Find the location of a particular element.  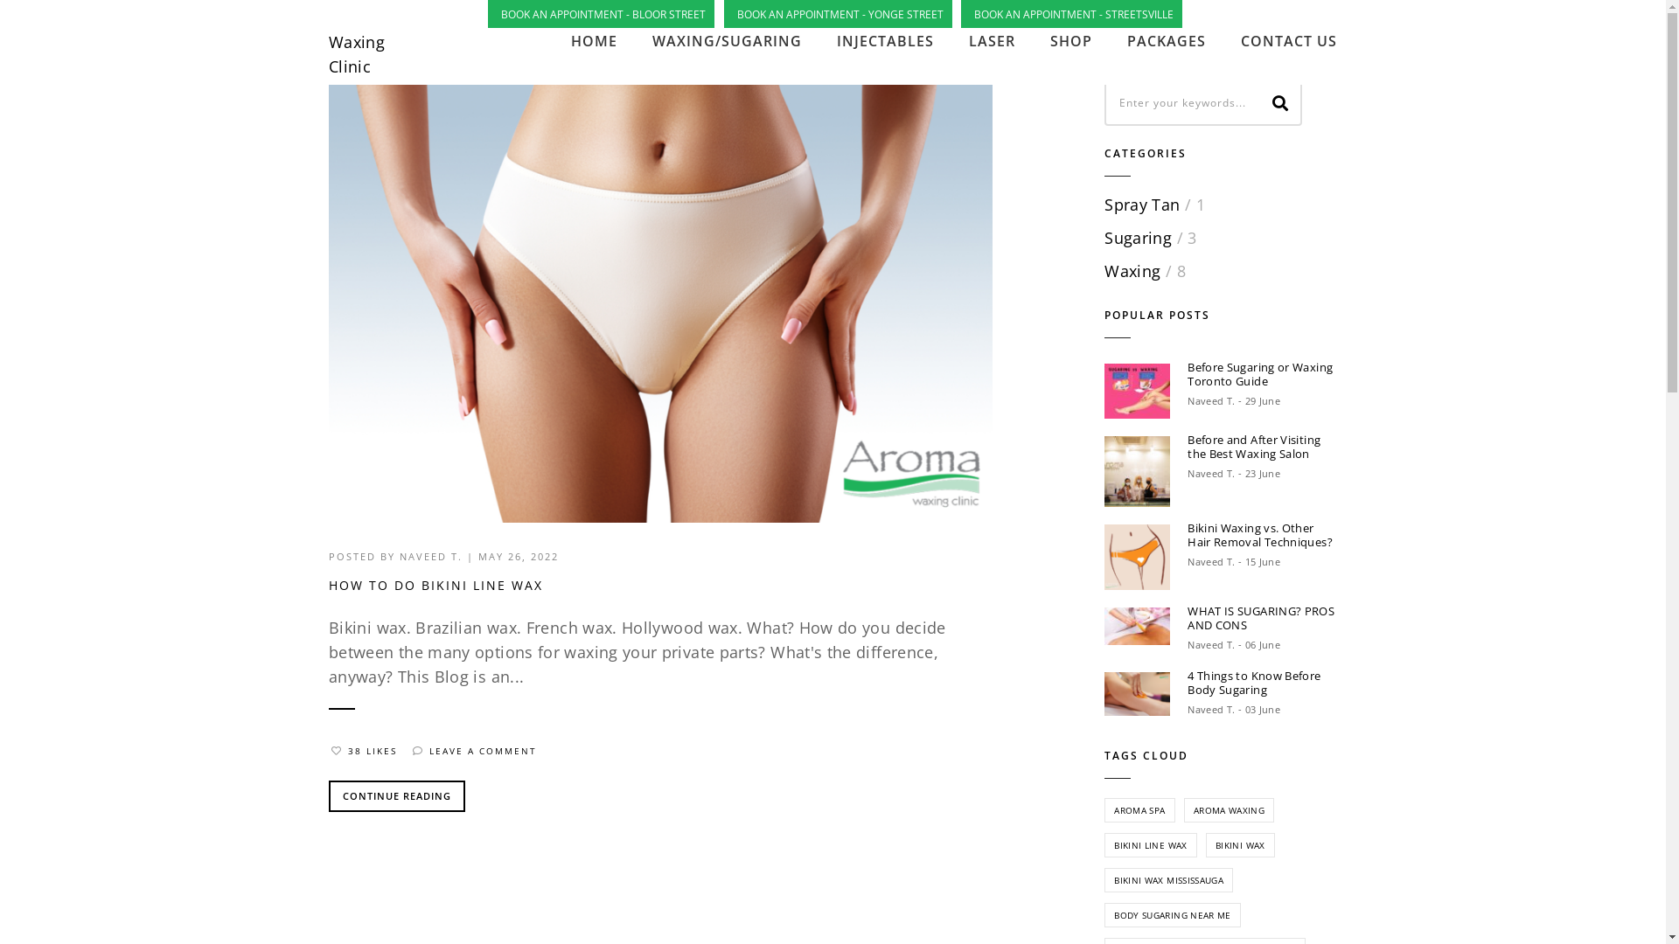

Aroma Bikini is located at coordinates (1137, 558).